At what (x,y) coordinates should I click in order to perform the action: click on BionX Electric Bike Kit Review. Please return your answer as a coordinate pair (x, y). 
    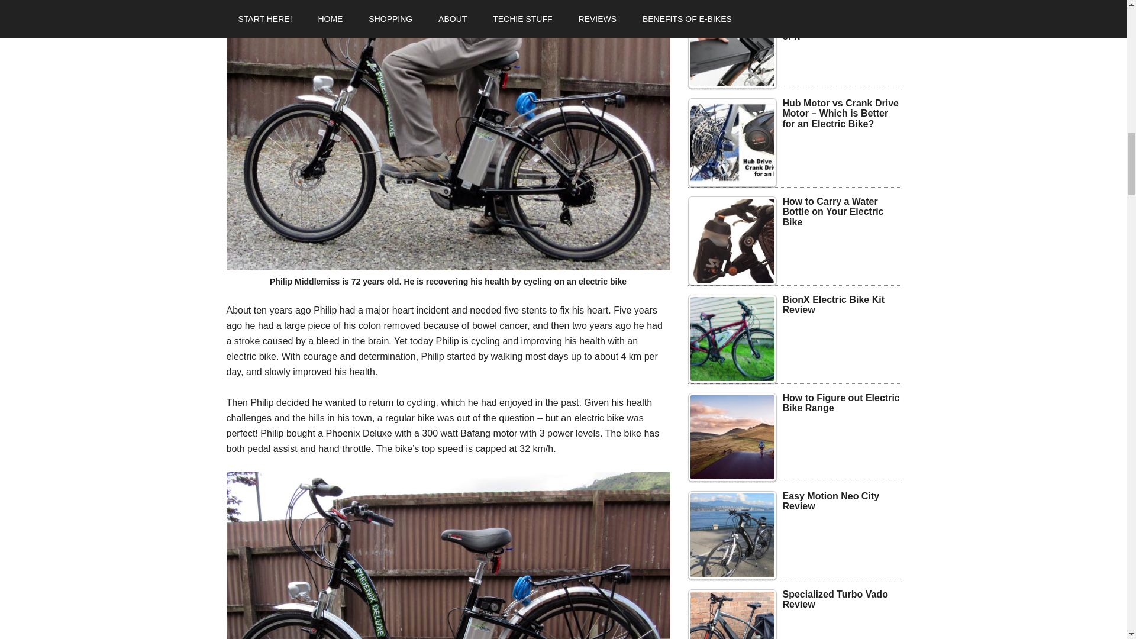
    Looking at the image, I should click on (731, 338).